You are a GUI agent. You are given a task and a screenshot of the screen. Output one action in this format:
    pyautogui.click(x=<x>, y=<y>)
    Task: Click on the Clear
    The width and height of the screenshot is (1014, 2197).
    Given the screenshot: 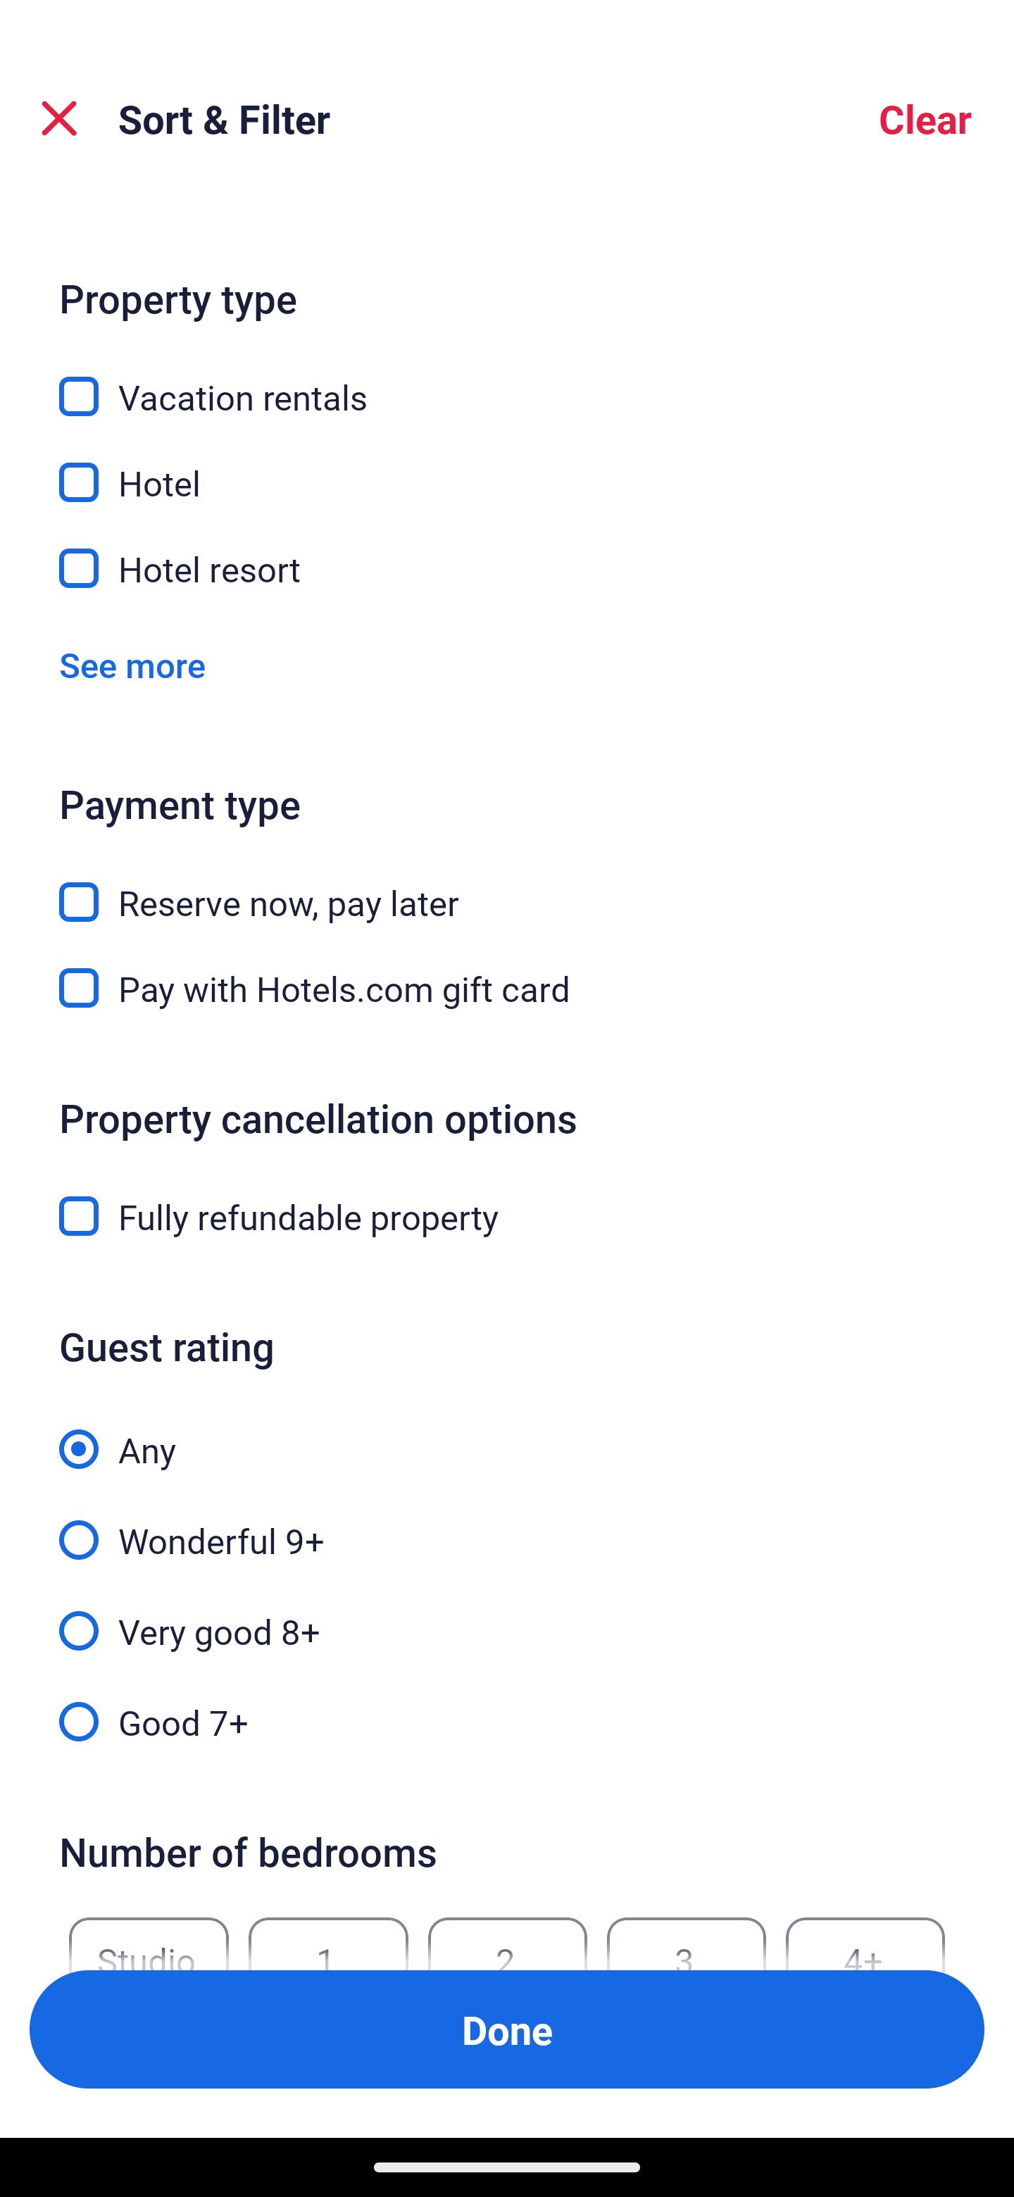 What is the action you would take?
    pyautogui.click(x=925, y=118)
    